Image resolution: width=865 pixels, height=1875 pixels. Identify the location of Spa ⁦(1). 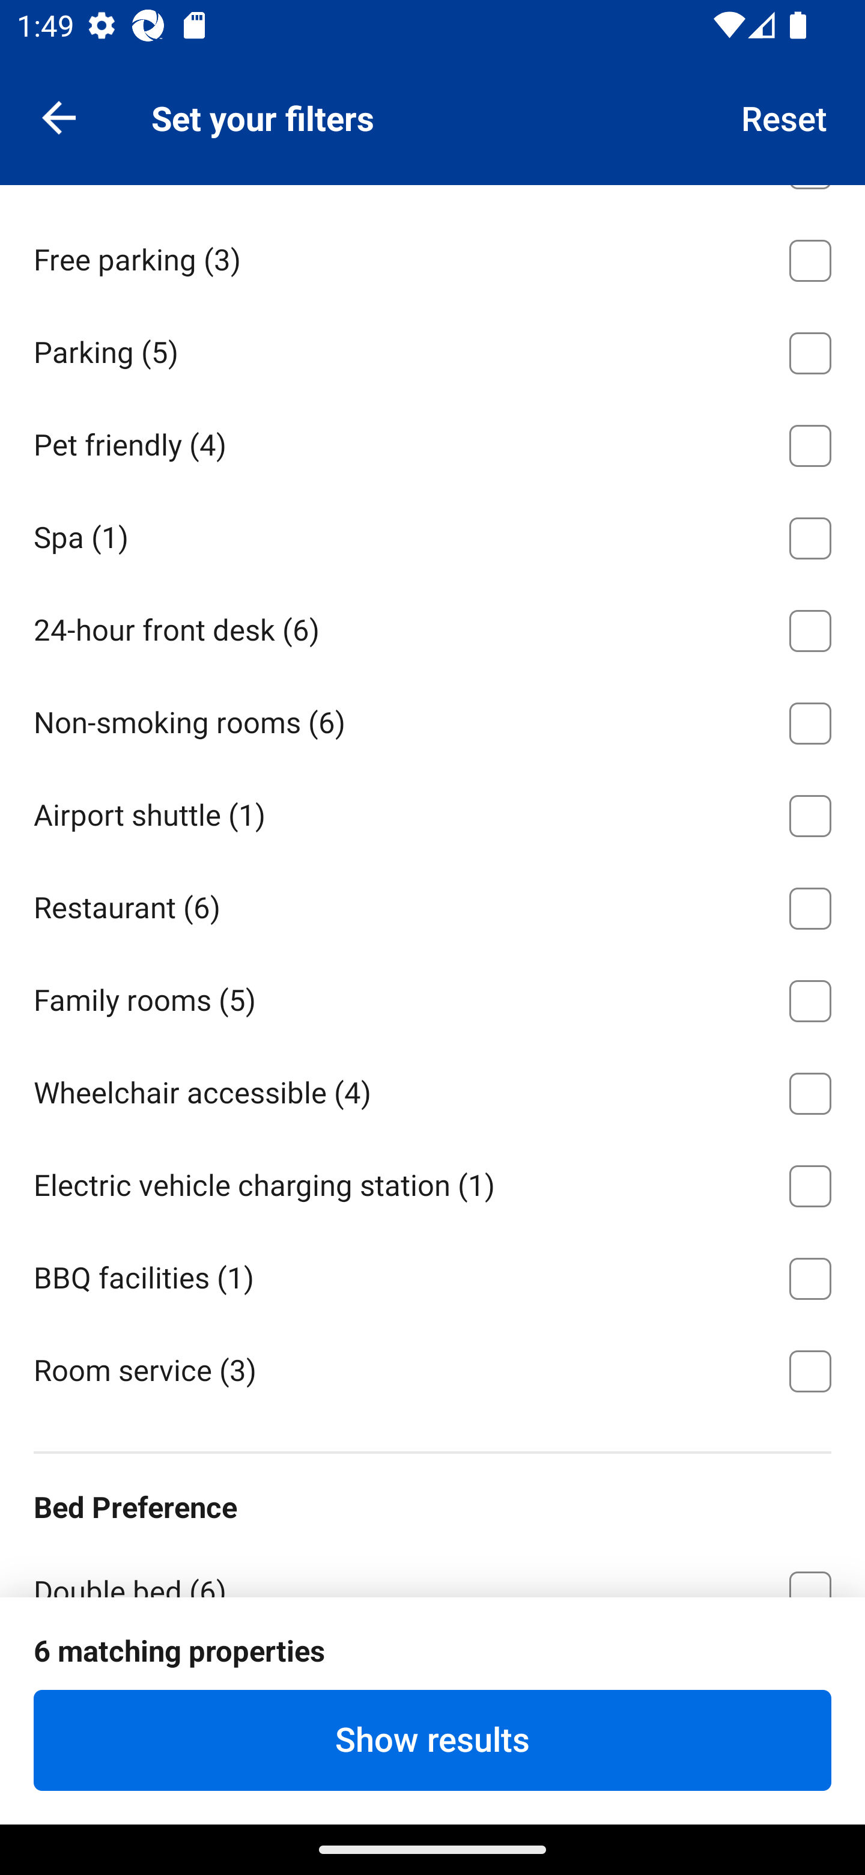
(432, 534).